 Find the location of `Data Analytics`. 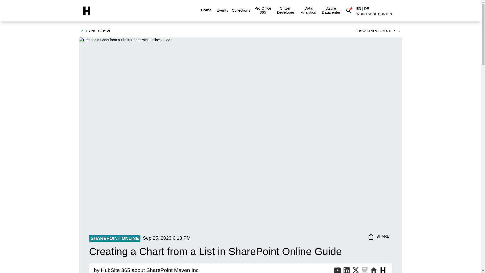

Data Analytics is located at coordinates (308, 10).